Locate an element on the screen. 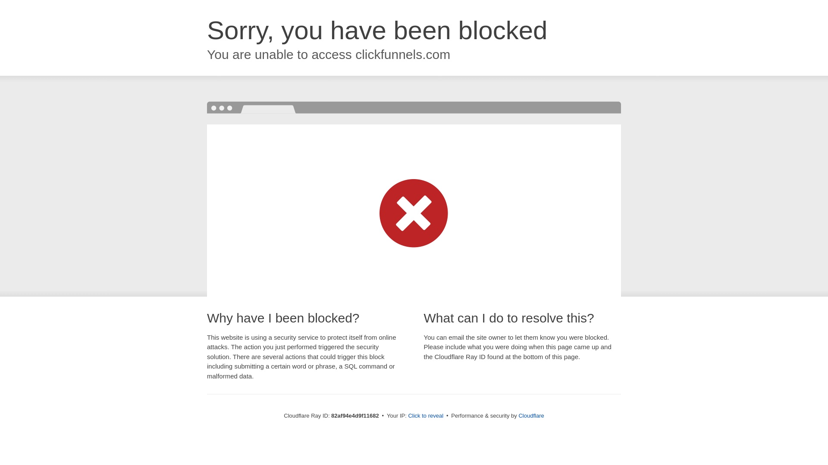  Click to reveal is located at coordinates (426, 416).